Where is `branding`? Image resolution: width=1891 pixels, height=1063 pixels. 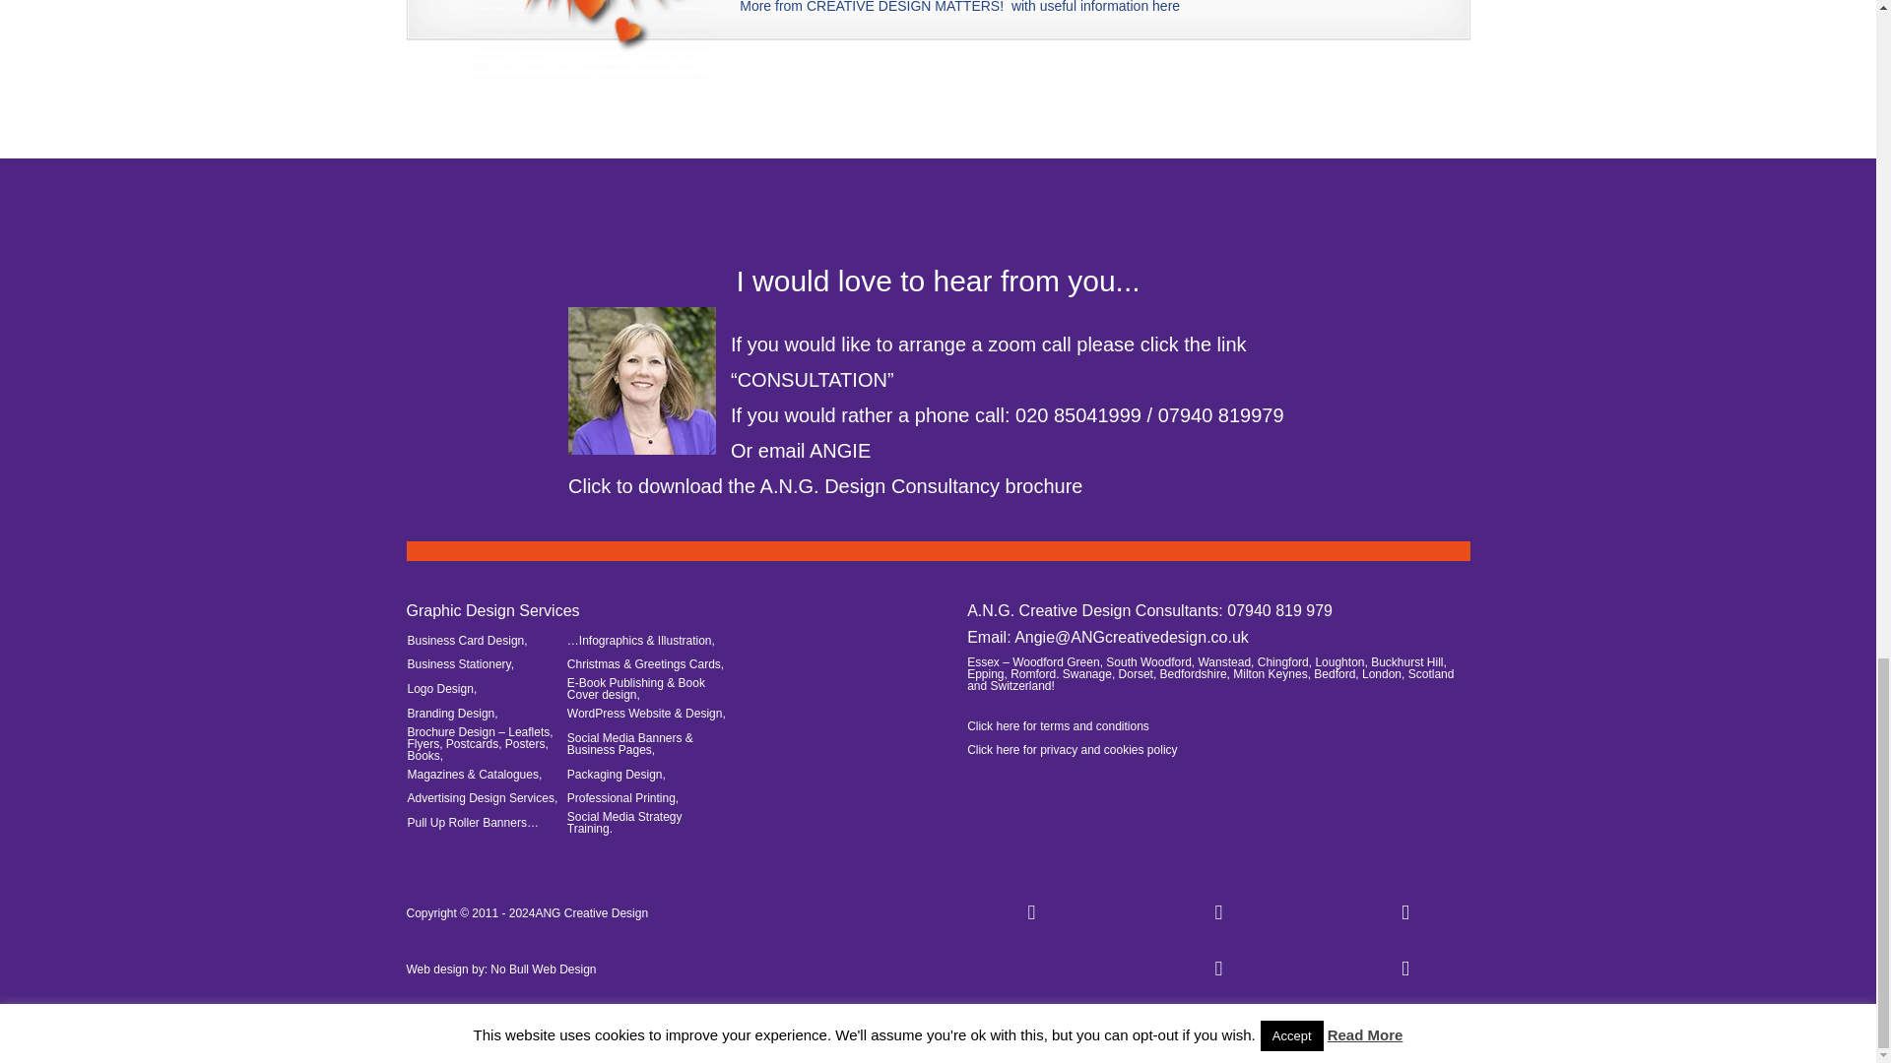
branding is located at coordinates (120, 171).